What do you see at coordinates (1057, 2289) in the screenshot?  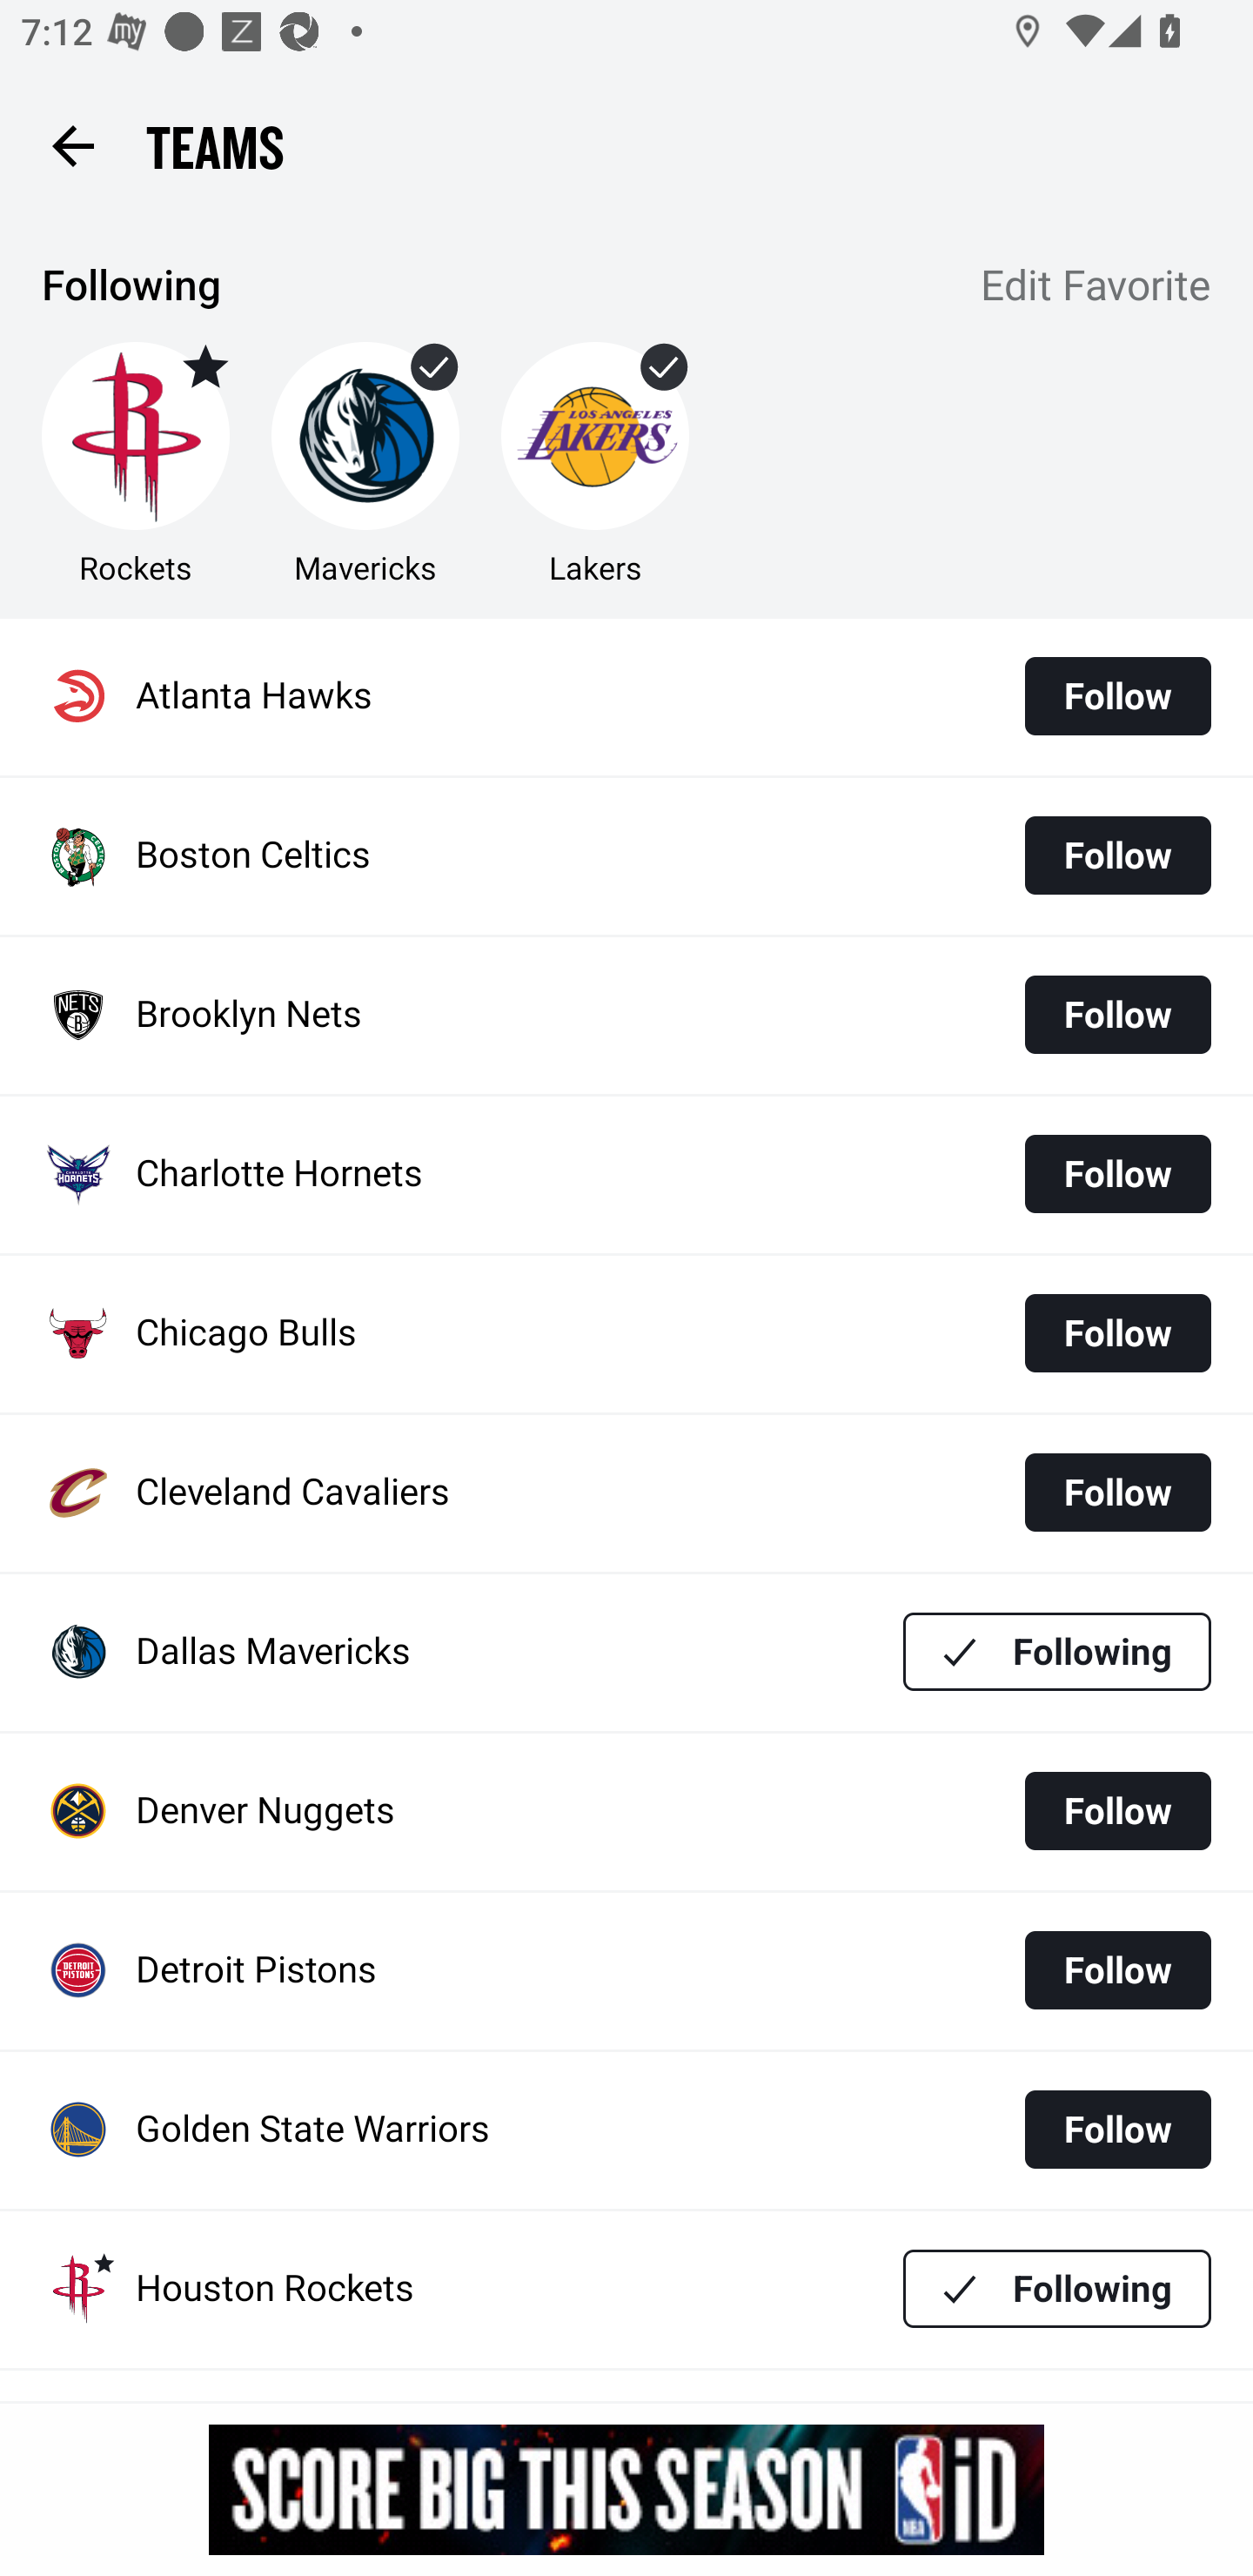 I see `Following` at bounding box center [1057, 2289].